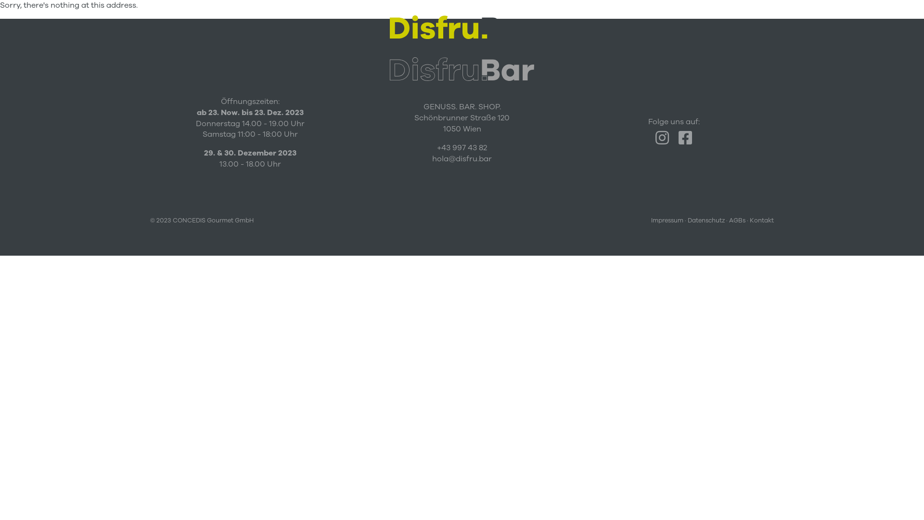 This screenshot has width=924, height=520. What do you see at coordinates (667, 221) in the screenshot?
I see `Impressum` at bounding box center [667, 221].